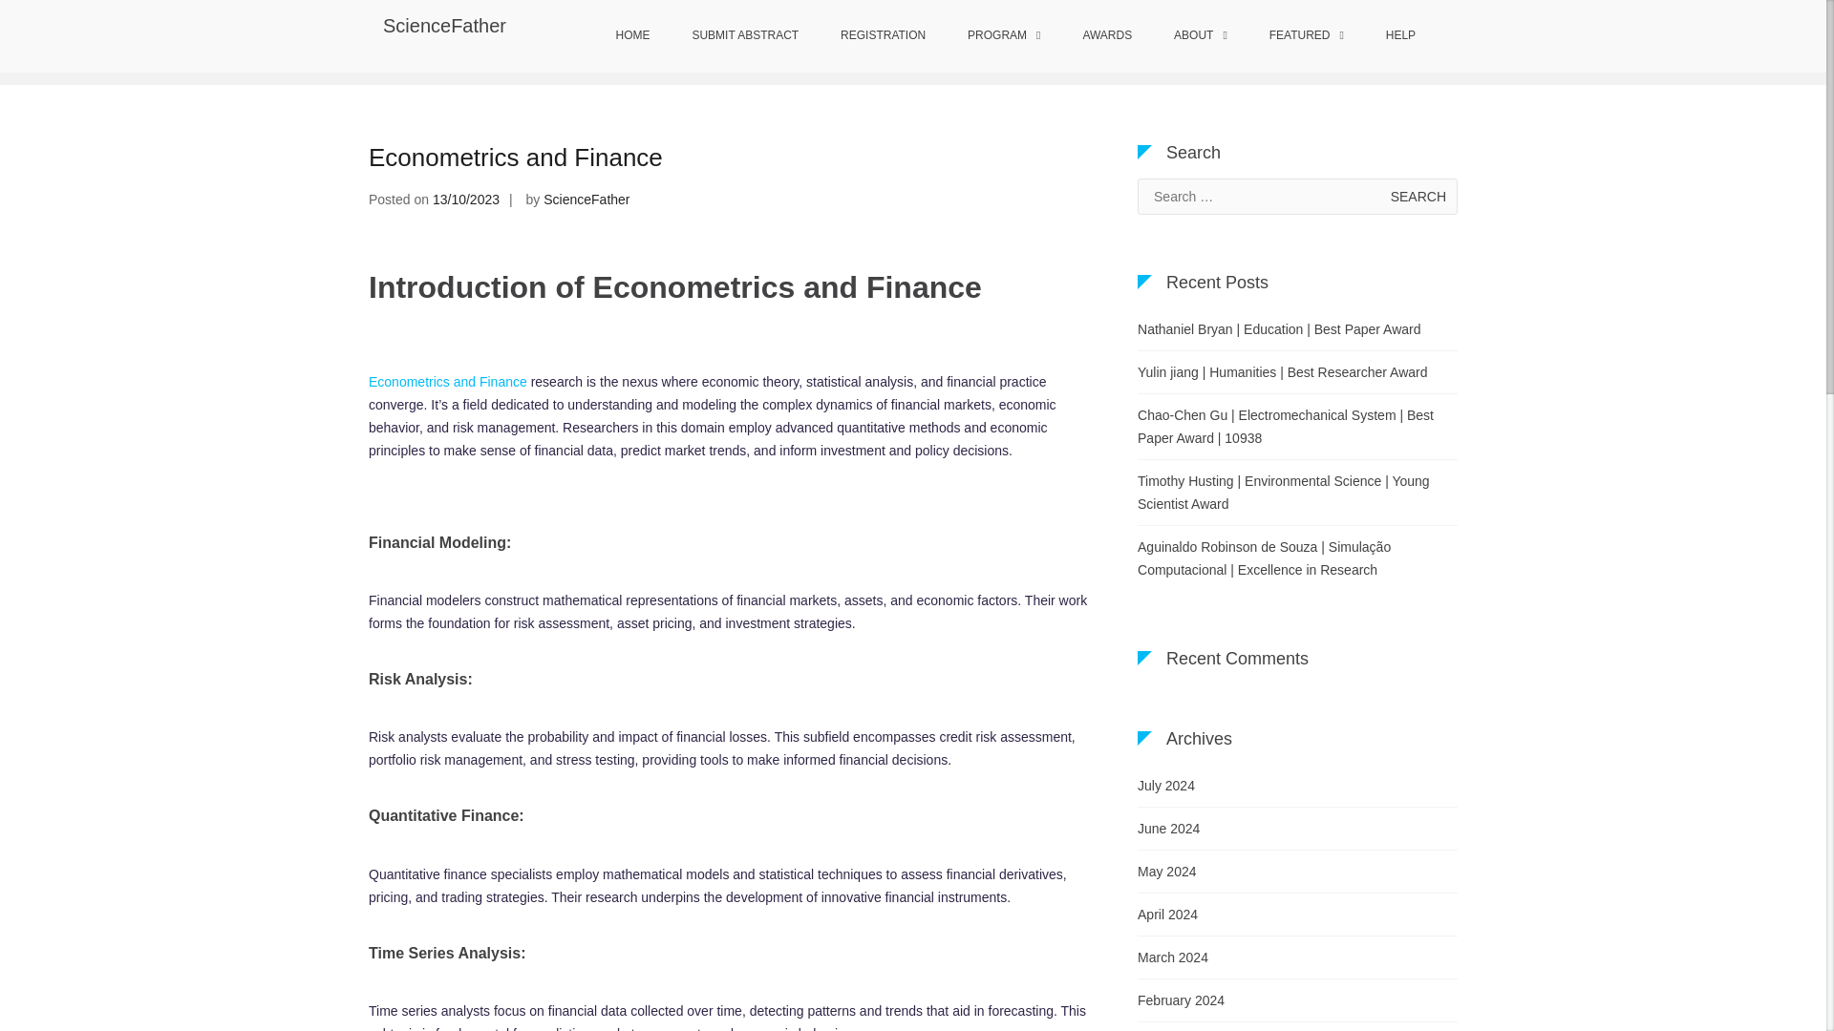  I want to click on ScienceFather, so click(586, 199).